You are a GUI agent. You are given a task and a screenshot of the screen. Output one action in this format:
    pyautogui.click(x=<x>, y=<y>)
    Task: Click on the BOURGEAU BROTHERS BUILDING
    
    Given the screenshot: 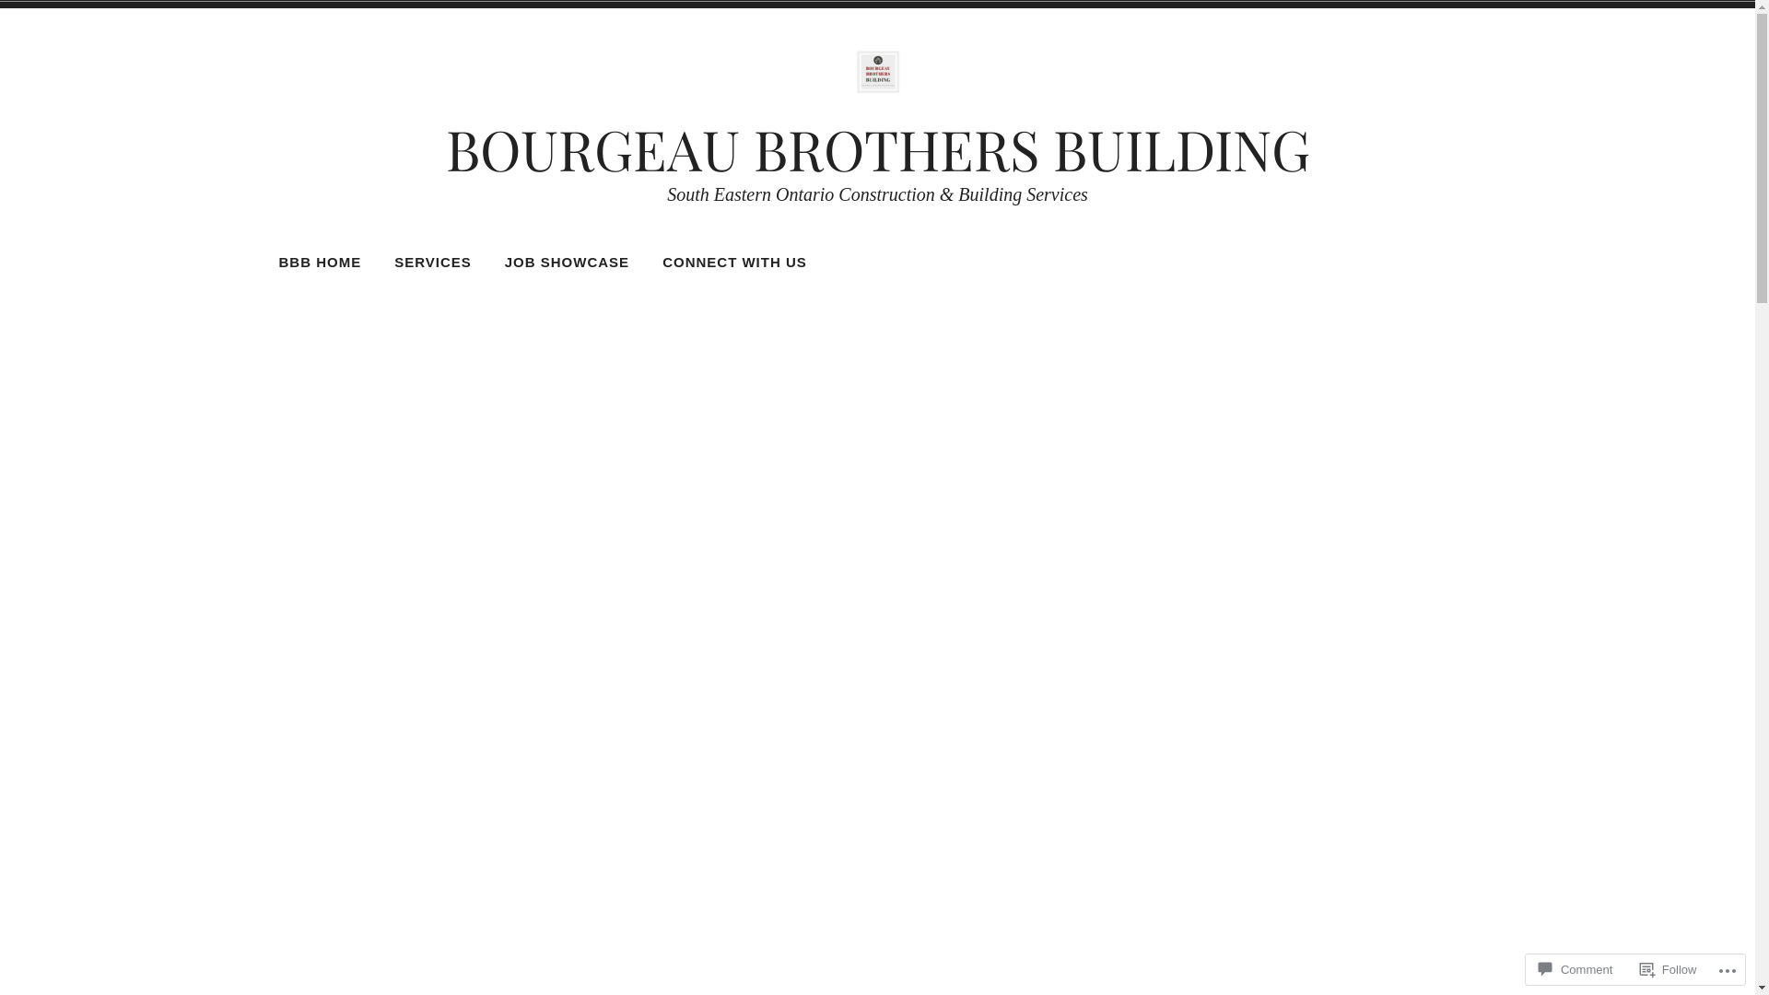 What is the action you would take?
    pyautogui.click(x=878, y=148)
    